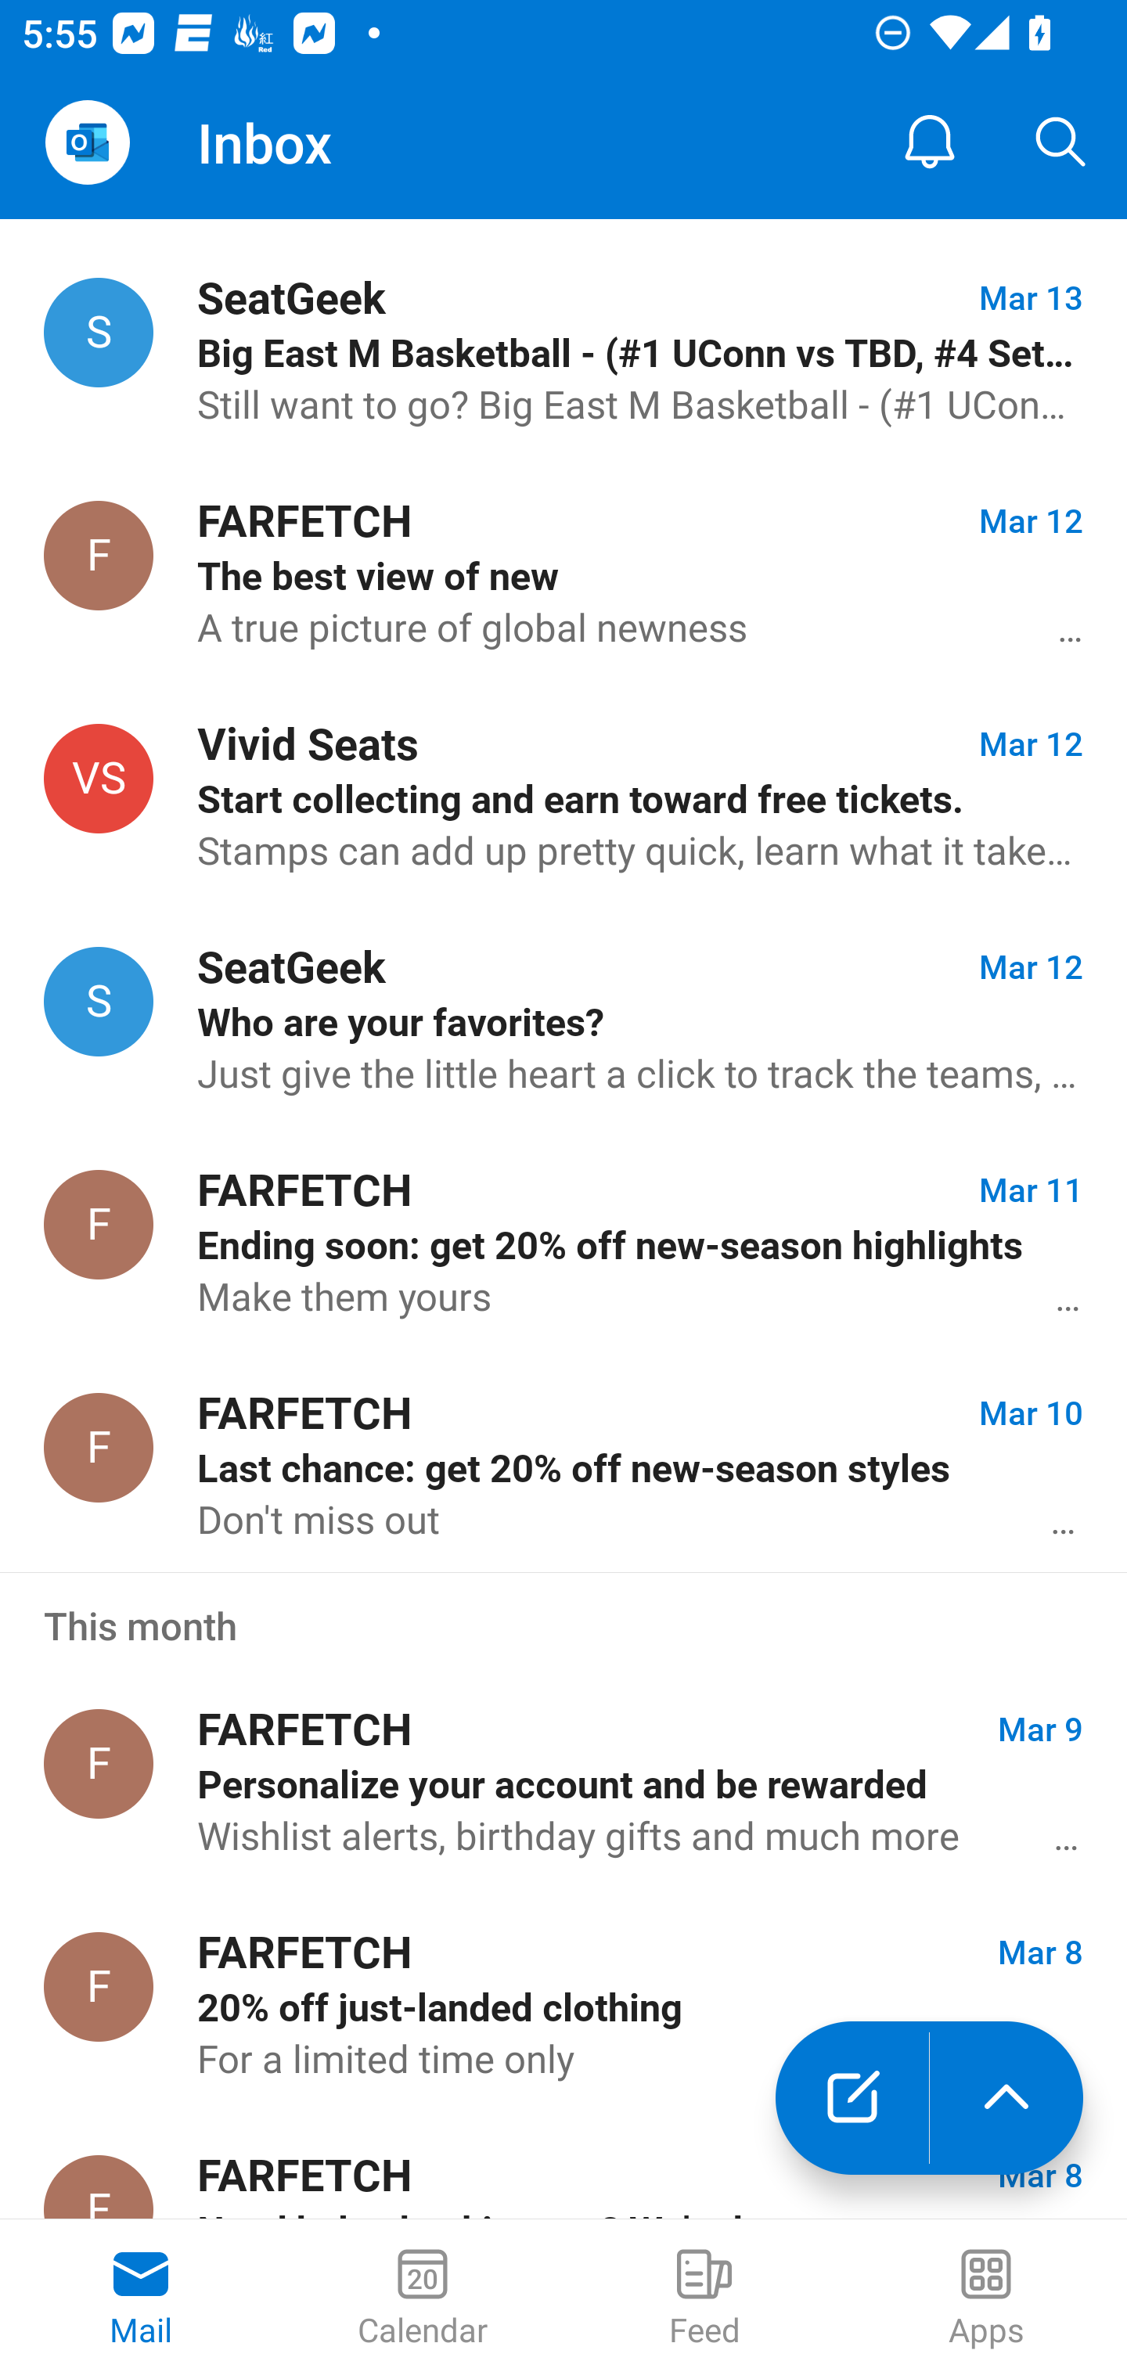  What do you see at coordinates (99, 1001) in the screenshot?
I see `SeatGeek, events@seatgeek.com` at bounding box center [99, 1001].